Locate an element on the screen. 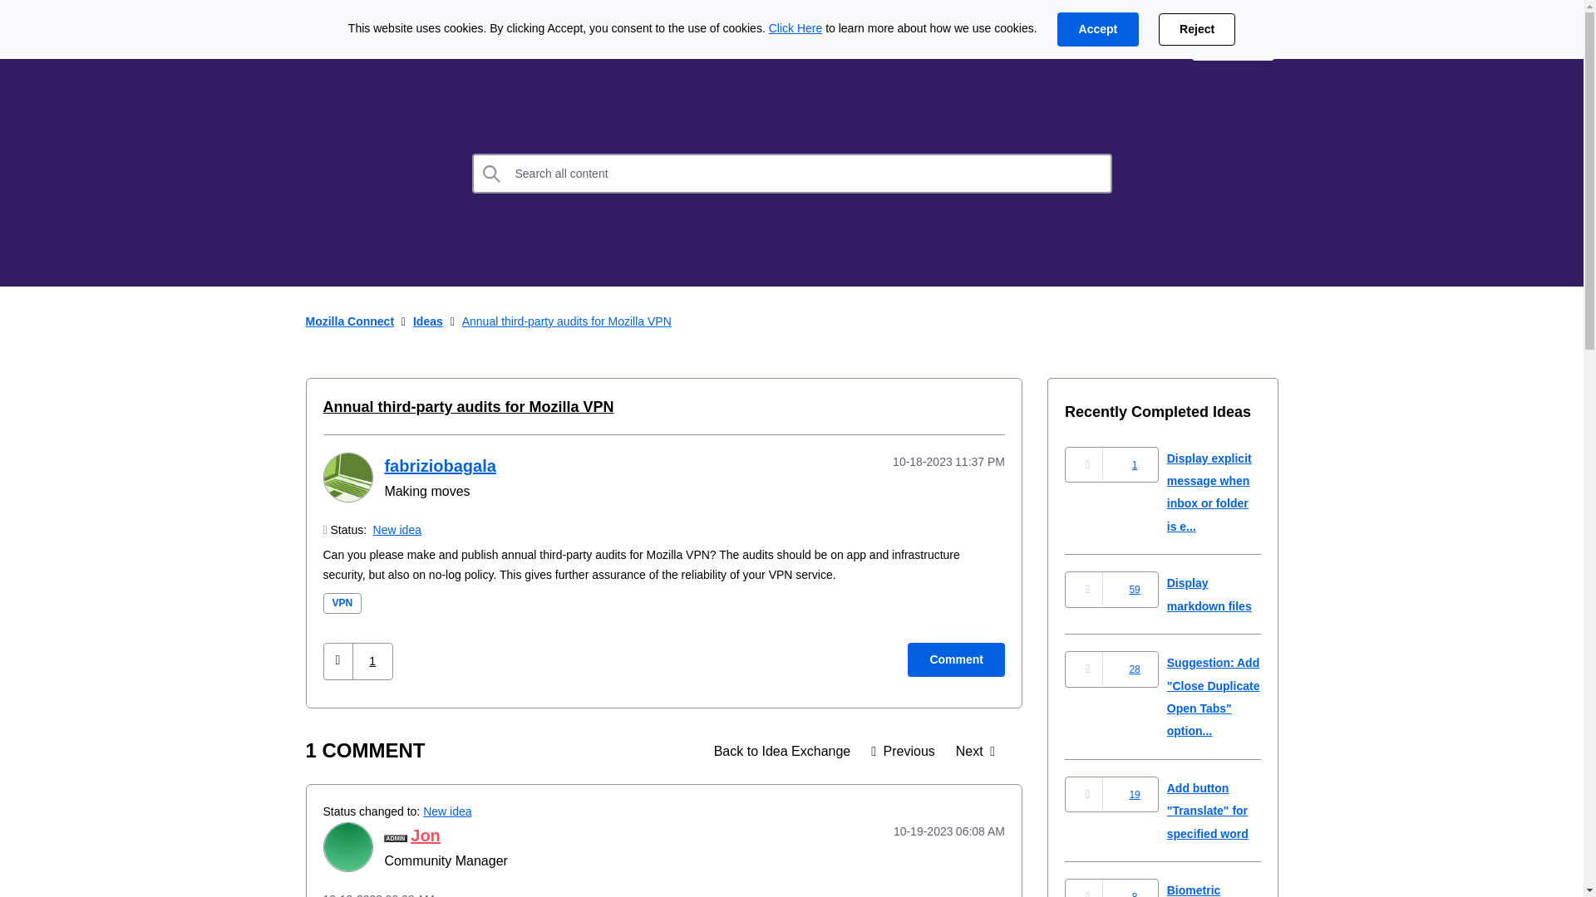 The width and height of the screenshot is (1596, 897). New idea is located at coordinates (446, 811).